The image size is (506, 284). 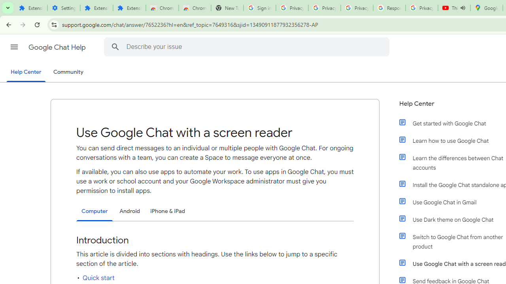 What do you see at coordinates (98, 278) in the screenshot?
I see `Quick start` at bounding box center [98, 278].